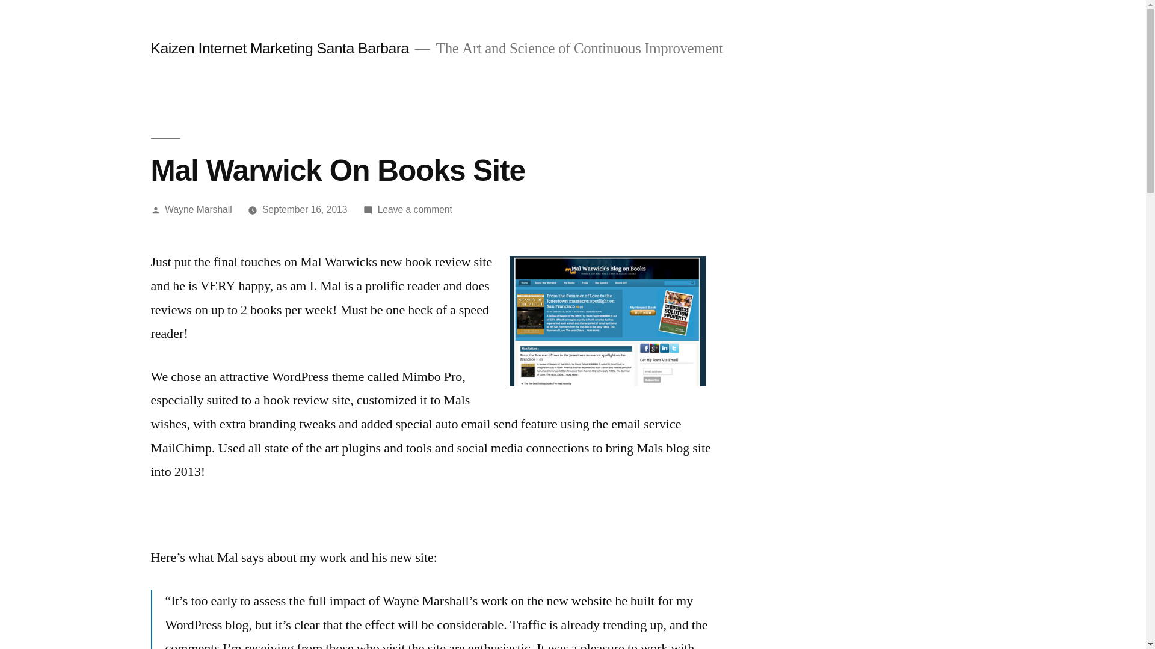  Describe the element at coordinates (199, 209) in the screenshot. I see `Wayne Marshall` at that location.